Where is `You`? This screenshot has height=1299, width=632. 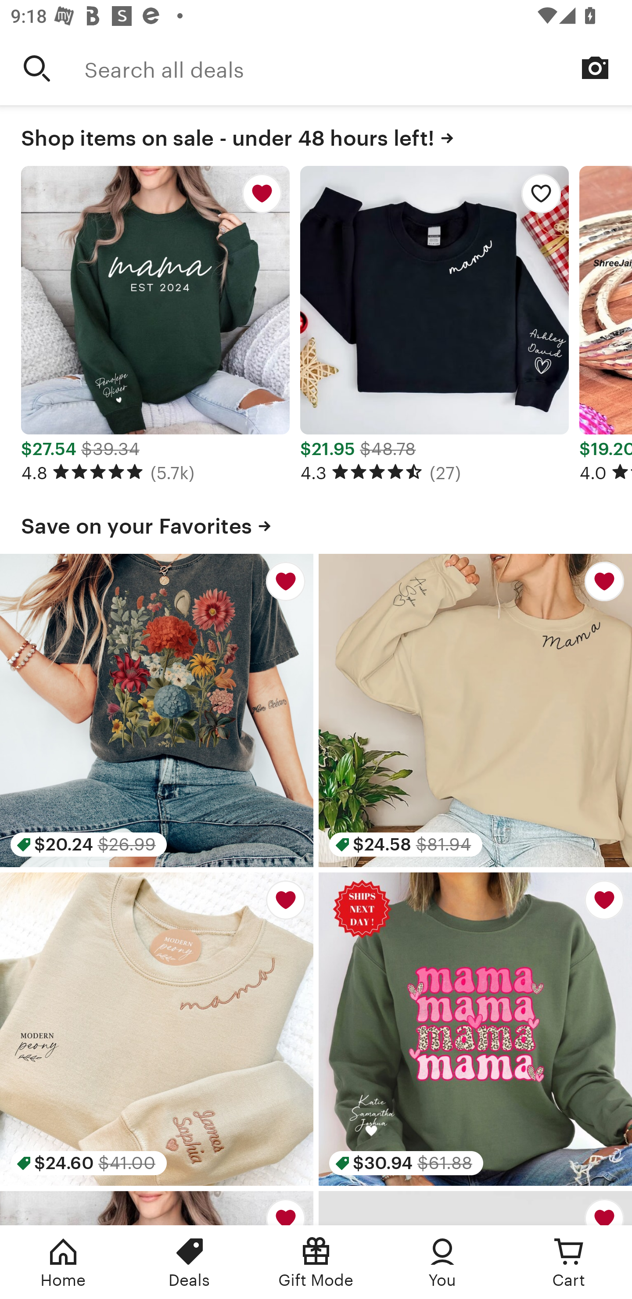 You is located at coordinates (442, 1262).